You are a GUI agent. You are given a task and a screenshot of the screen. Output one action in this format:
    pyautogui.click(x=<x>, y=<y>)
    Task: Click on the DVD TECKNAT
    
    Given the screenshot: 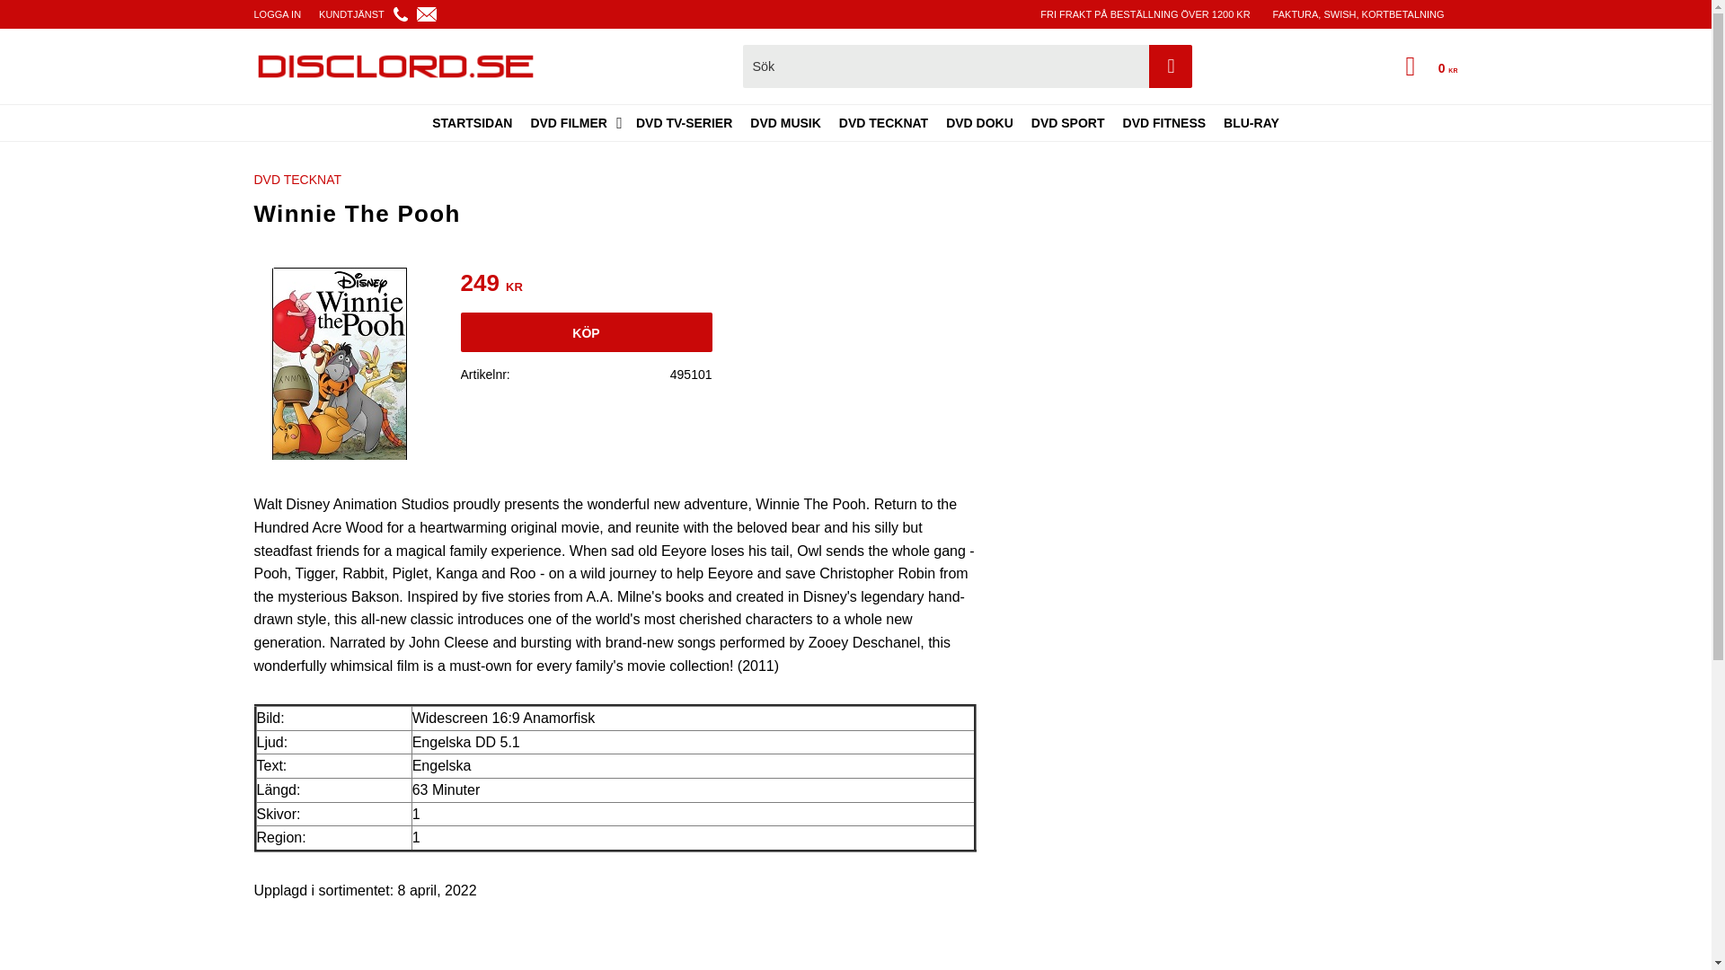 What is the action you would take?
    pyautogui.click(x=300, y=180)
    